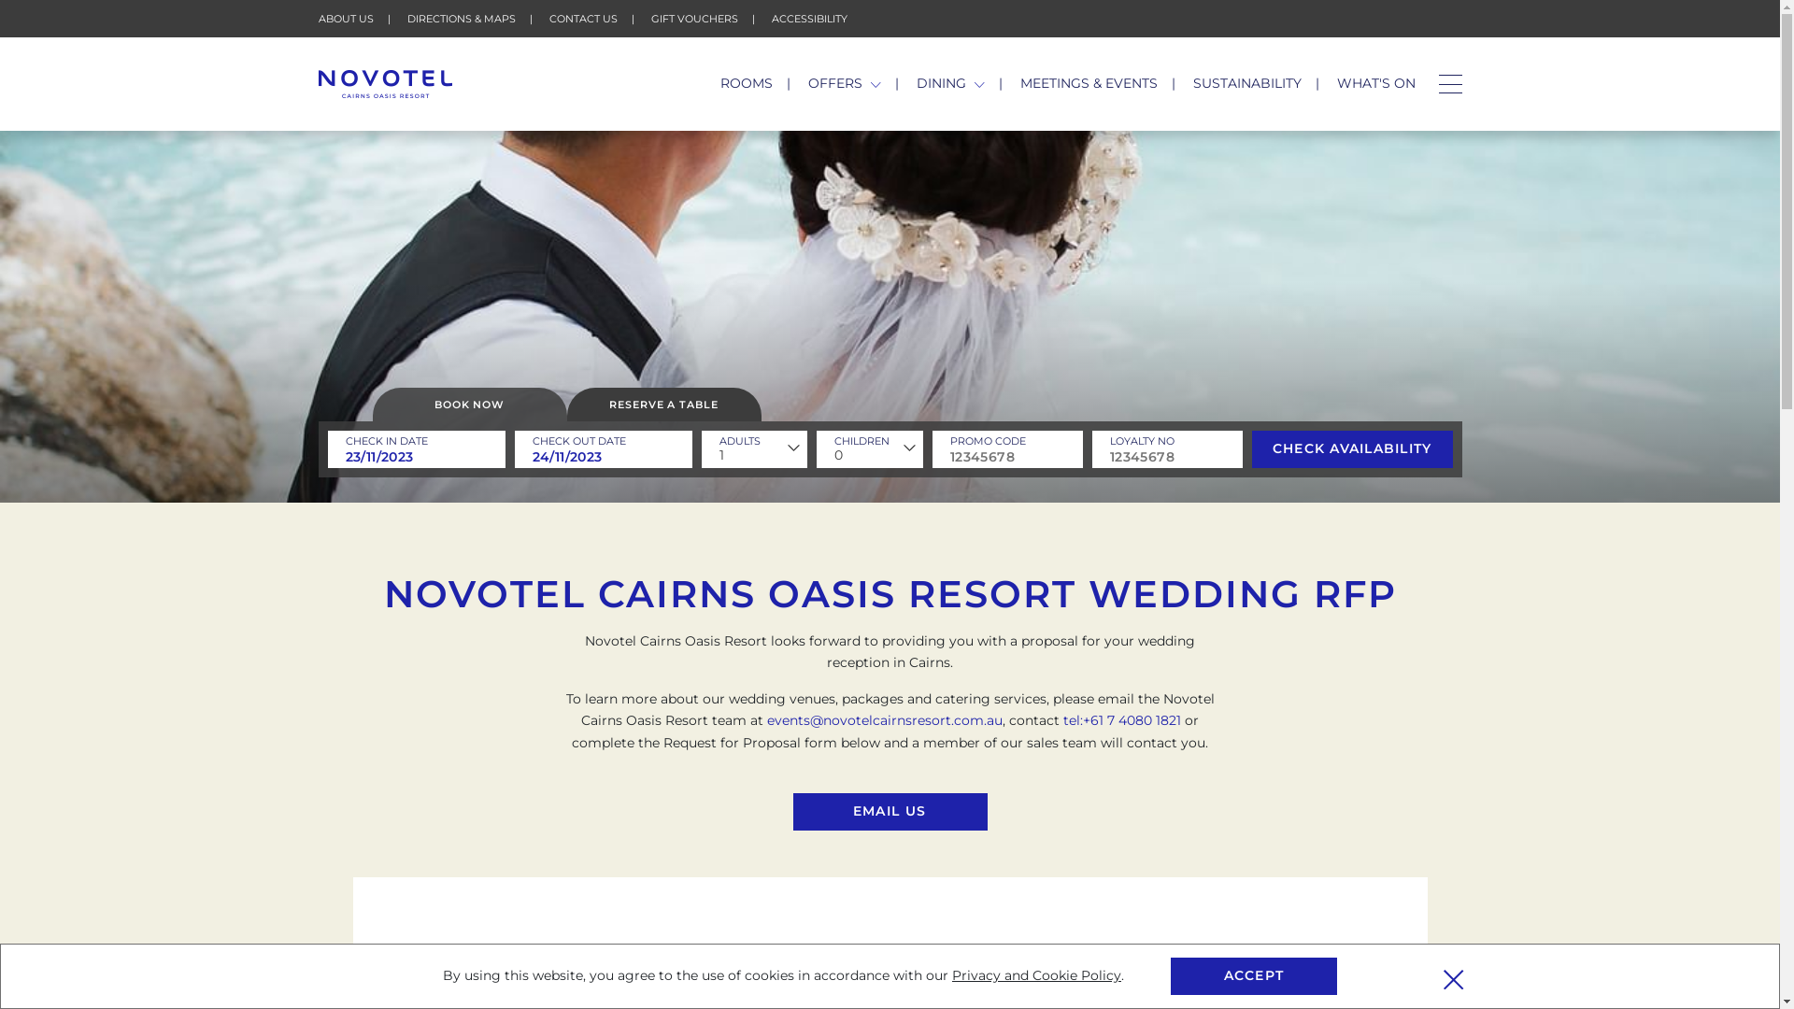 This screenshot has width=1794, height=1009. What do you see at coordinates (693, 19) in the screenshot?
I see `GIFT VOUCHERS
OPENS IN A NEW TAB.` at bounding box center [693, 19].